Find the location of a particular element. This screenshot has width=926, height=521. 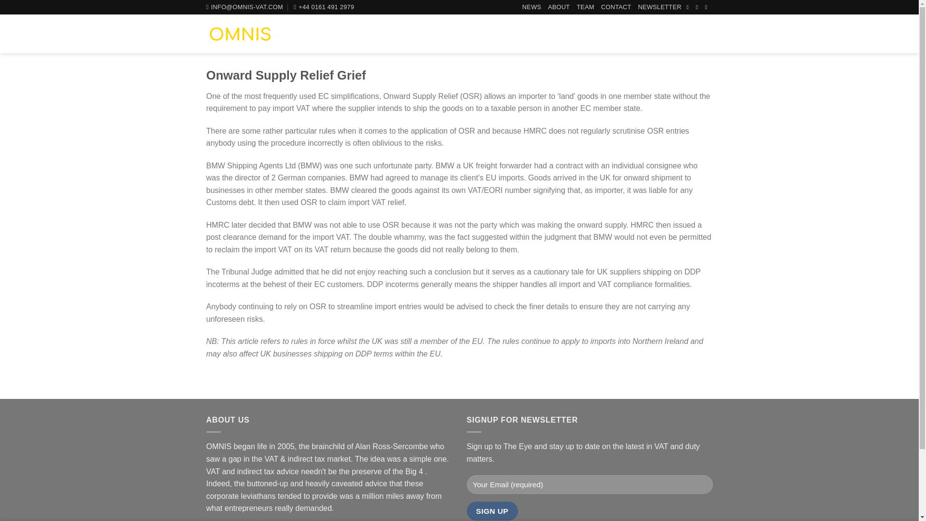

Newsletter is located at coordinates (660, 7).